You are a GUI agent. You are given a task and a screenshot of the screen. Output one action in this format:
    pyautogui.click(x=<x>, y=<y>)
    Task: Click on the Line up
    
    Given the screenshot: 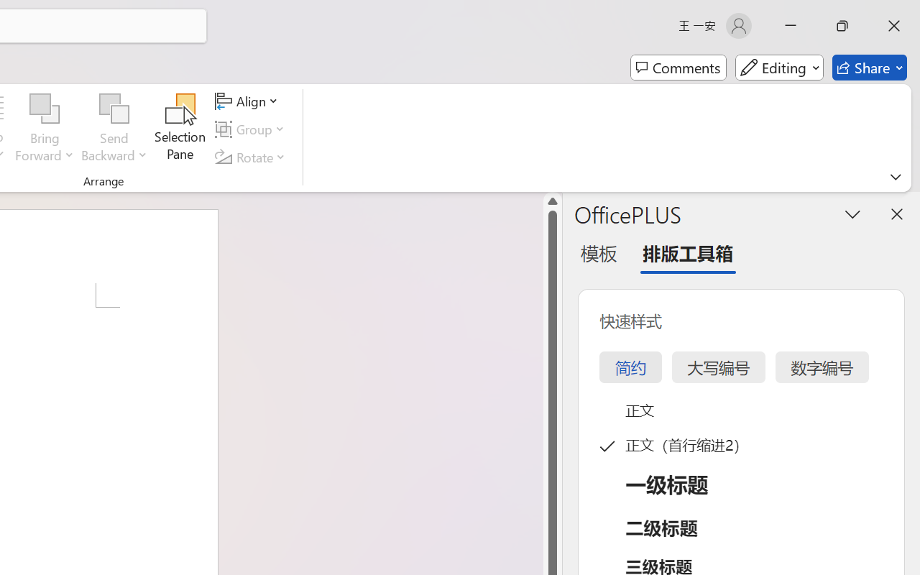 What is the action you would take?
    pyautogui.click(x=553, y=201)
    